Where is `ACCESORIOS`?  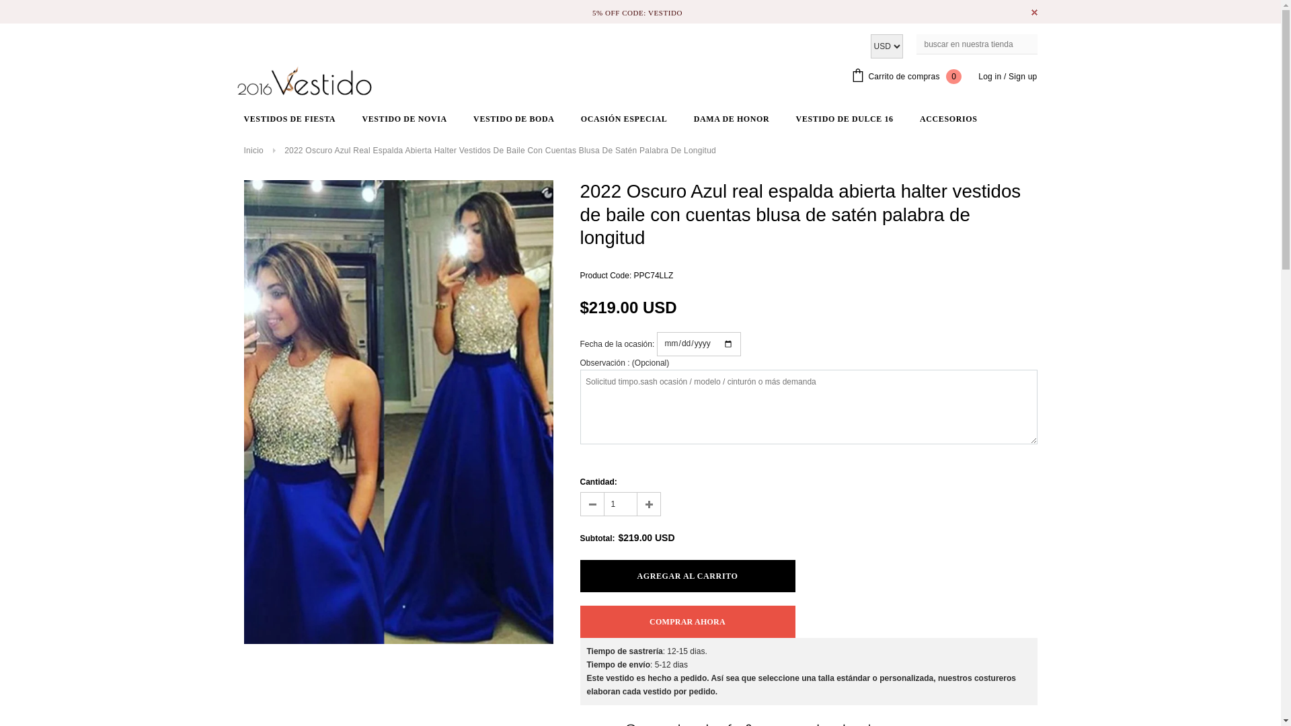
ACCESORIOS is located at coordinates (948, 118).